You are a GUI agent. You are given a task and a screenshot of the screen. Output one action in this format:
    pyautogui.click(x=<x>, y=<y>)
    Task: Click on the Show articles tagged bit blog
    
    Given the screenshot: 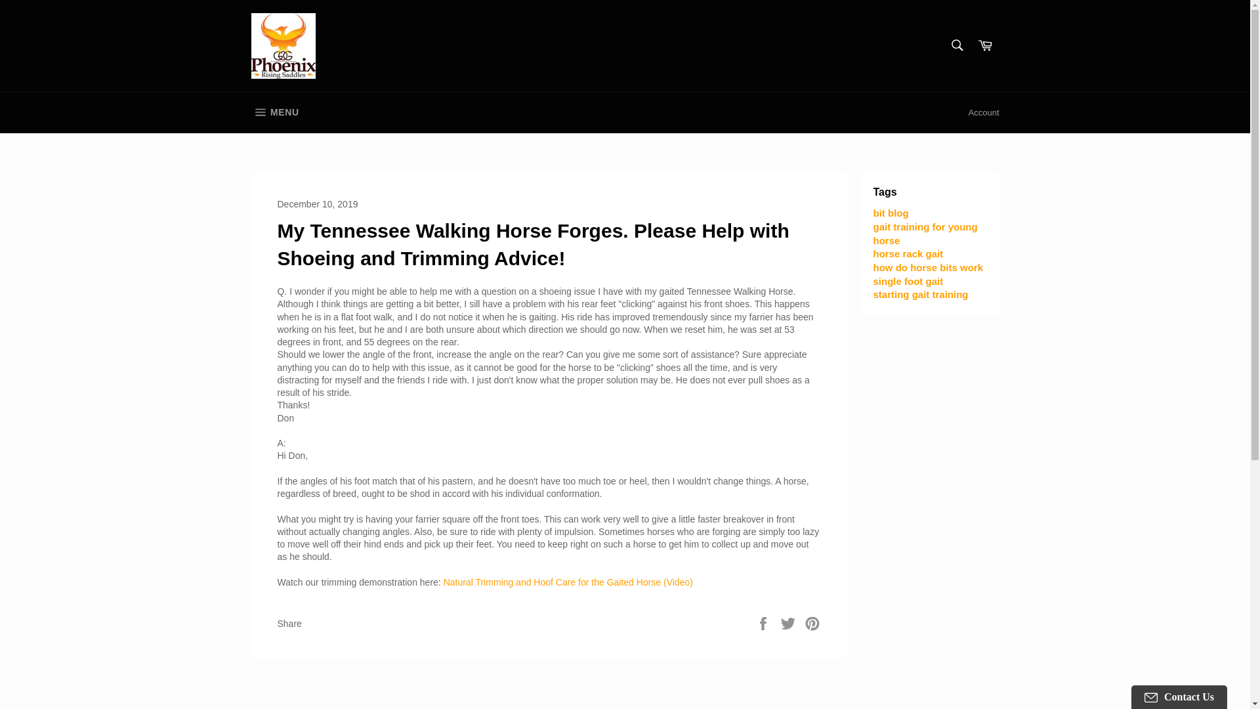 What is the action you would take?
    pyautogui.click(x=891, y=213)
    